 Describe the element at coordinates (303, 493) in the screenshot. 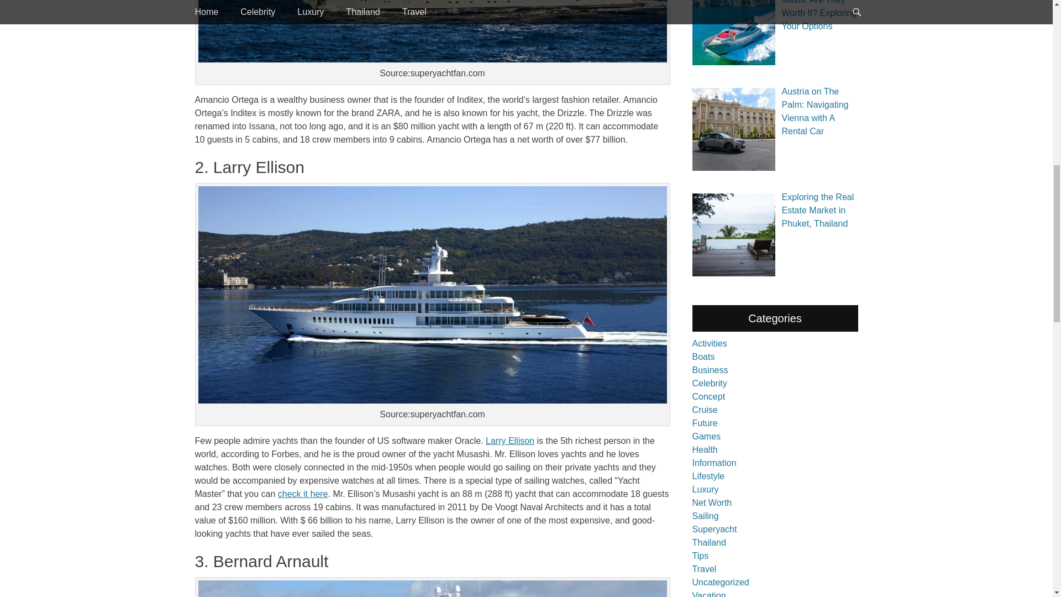

I see `check it here` at that location.